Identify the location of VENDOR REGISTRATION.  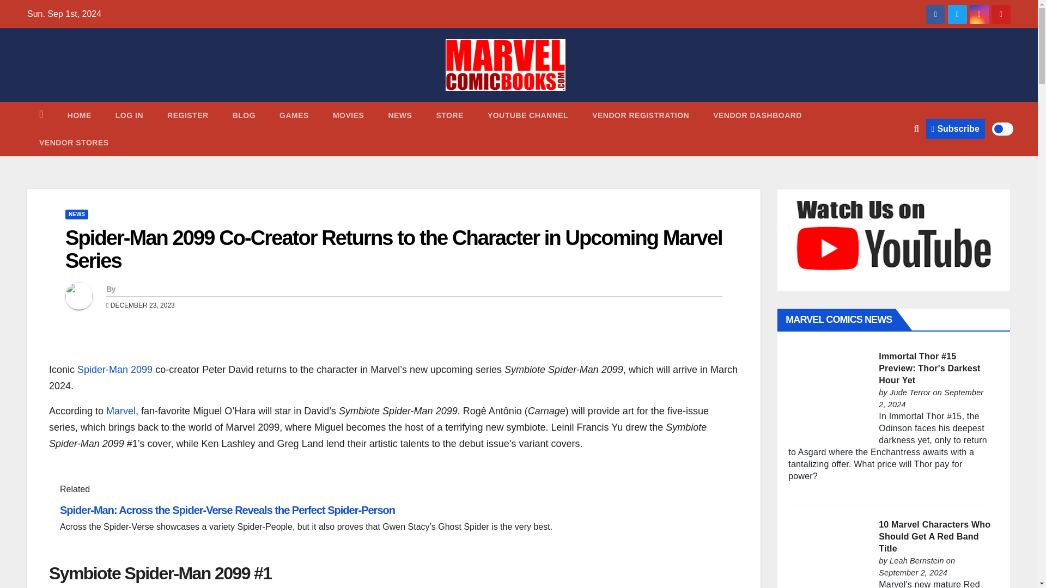
(641, 115).